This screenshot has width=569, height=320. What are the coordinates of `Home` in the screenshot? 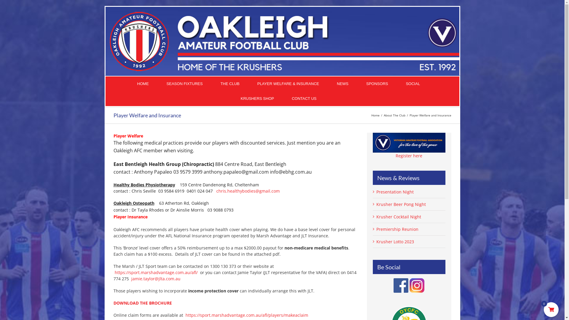 It's located at (375, 115).